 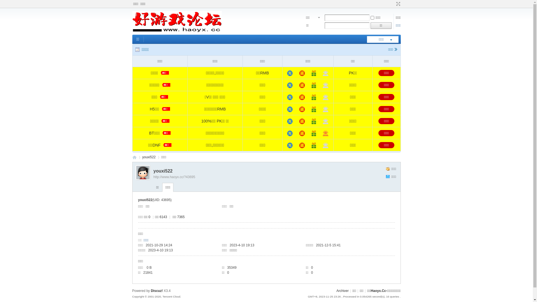 What do you see at coordinates (326, 145) in the screenshot?
I see `0 ` at bounding box center [326, 145].